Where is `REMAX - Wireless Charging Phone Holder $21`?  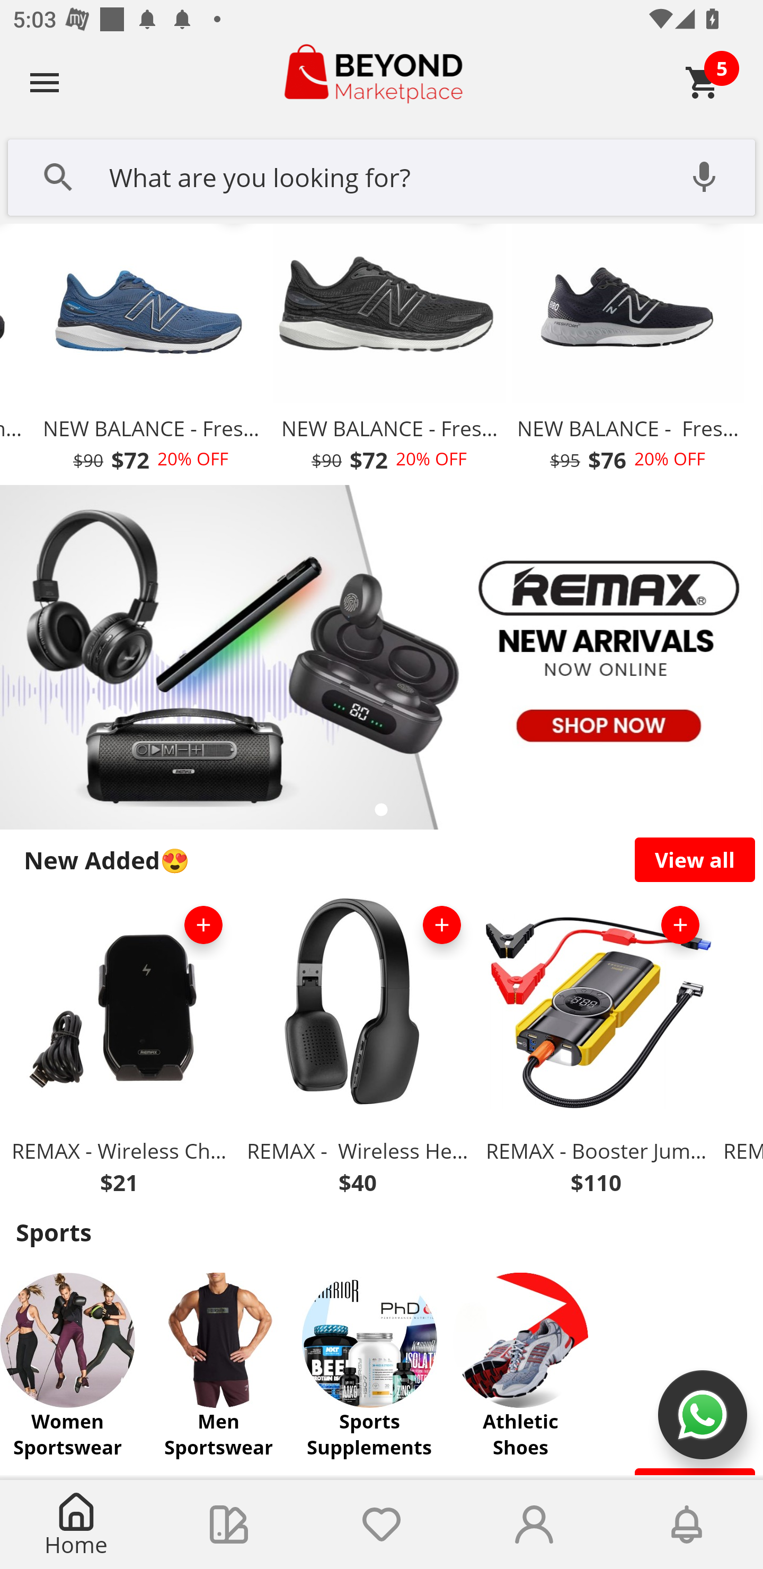
REMAX - Wireless Charging Phone Holder $21 is located at coordinates (119, 1048).